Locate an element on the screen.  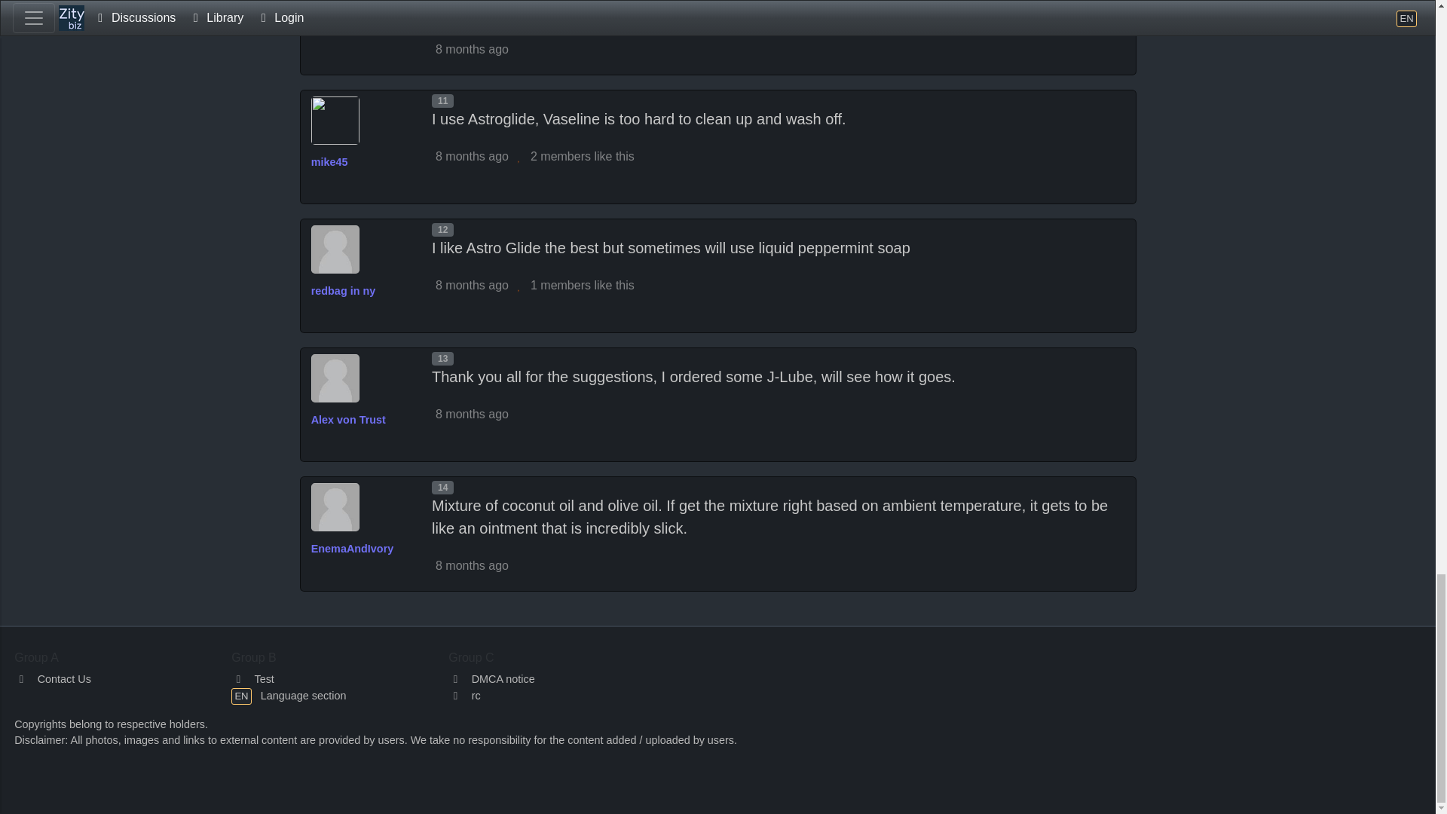
  Test is located at coordinates (253, 679).